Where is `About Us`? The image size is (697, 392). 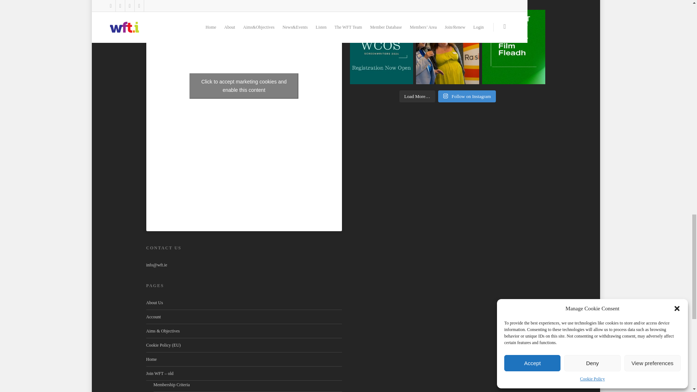
About Us is located at coordinates (243, 304).